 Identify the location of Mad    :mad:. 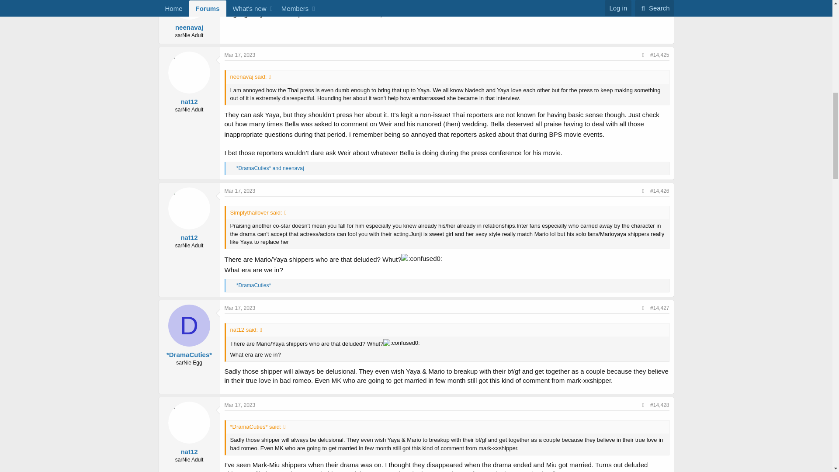
(609, 133).